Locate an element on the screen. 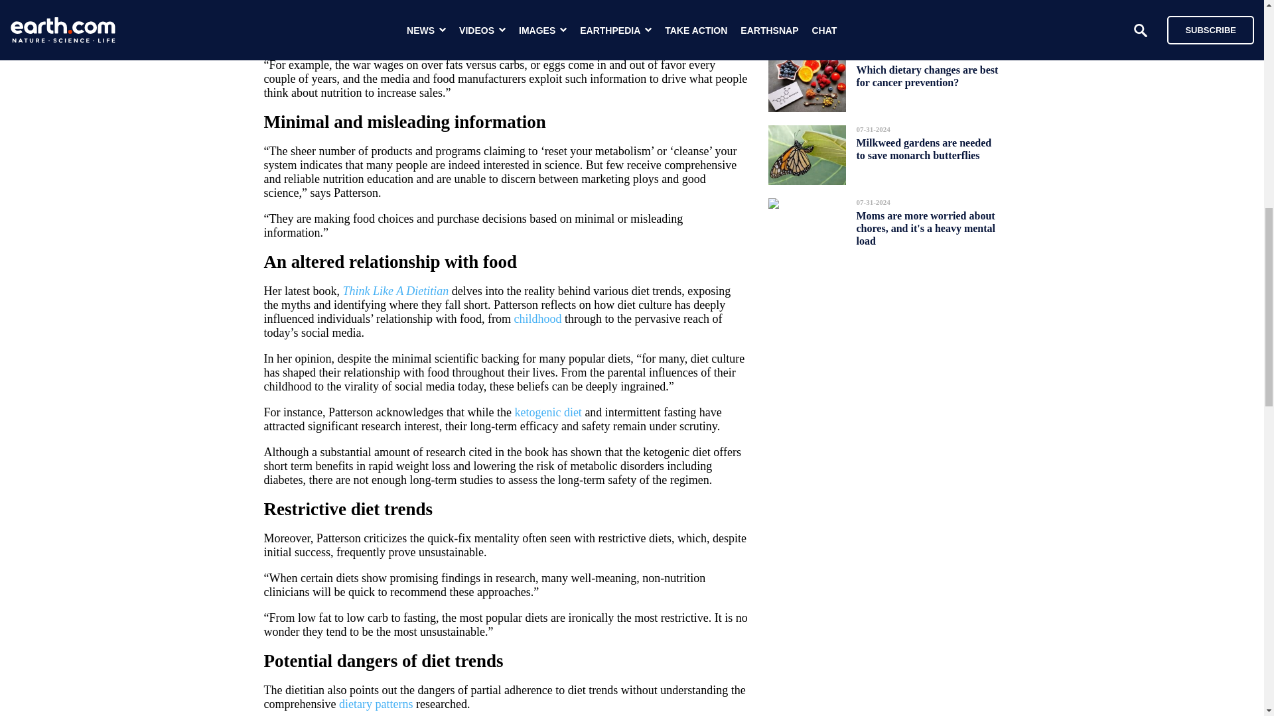 This screenshot has height=716, width=1274. childhood is located at coordinates (537, 318).